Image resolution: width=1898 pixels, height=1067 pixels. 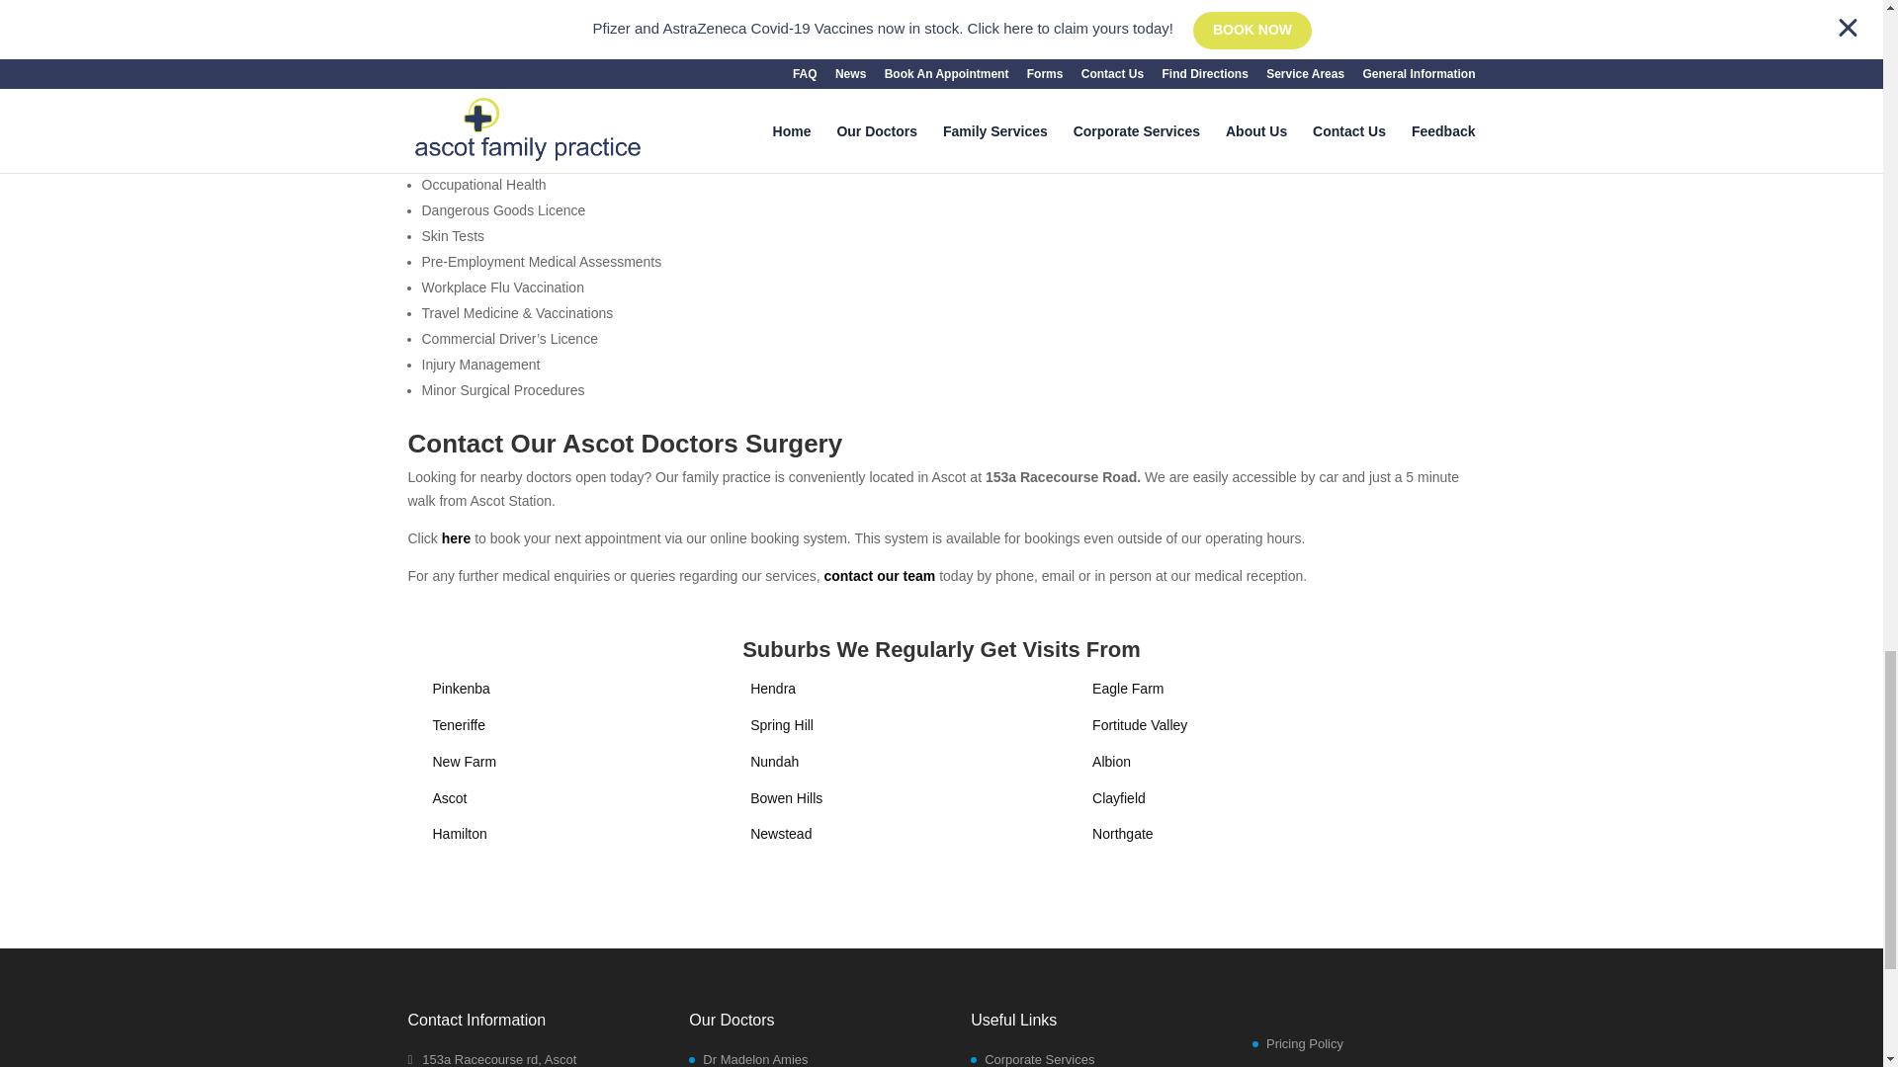 What do you see at coordinates (461, 689) in the screenshot?
I see `Pinkenba` at bounding box center [461, 689].